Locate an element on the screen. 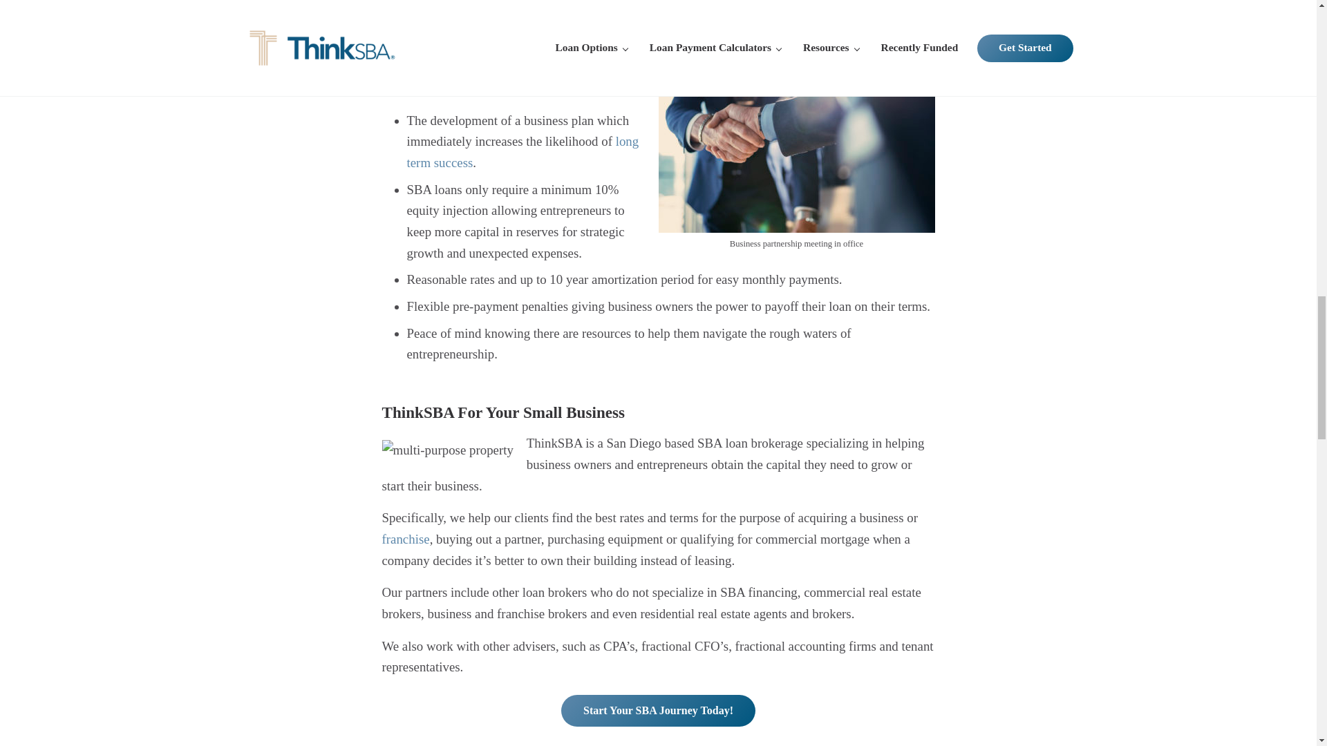  franchise is located at coordinates (405, 539).